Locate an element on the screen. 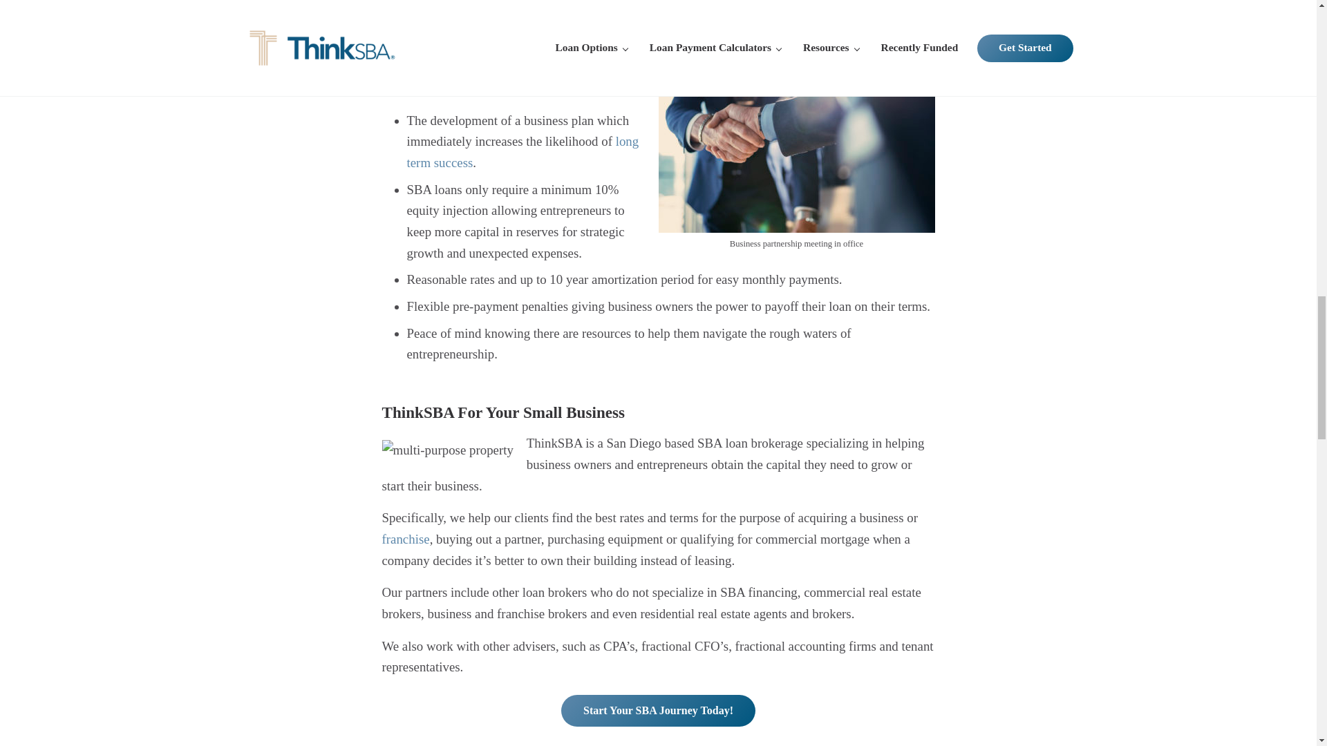  franchise is located at coordinates (405, 539).